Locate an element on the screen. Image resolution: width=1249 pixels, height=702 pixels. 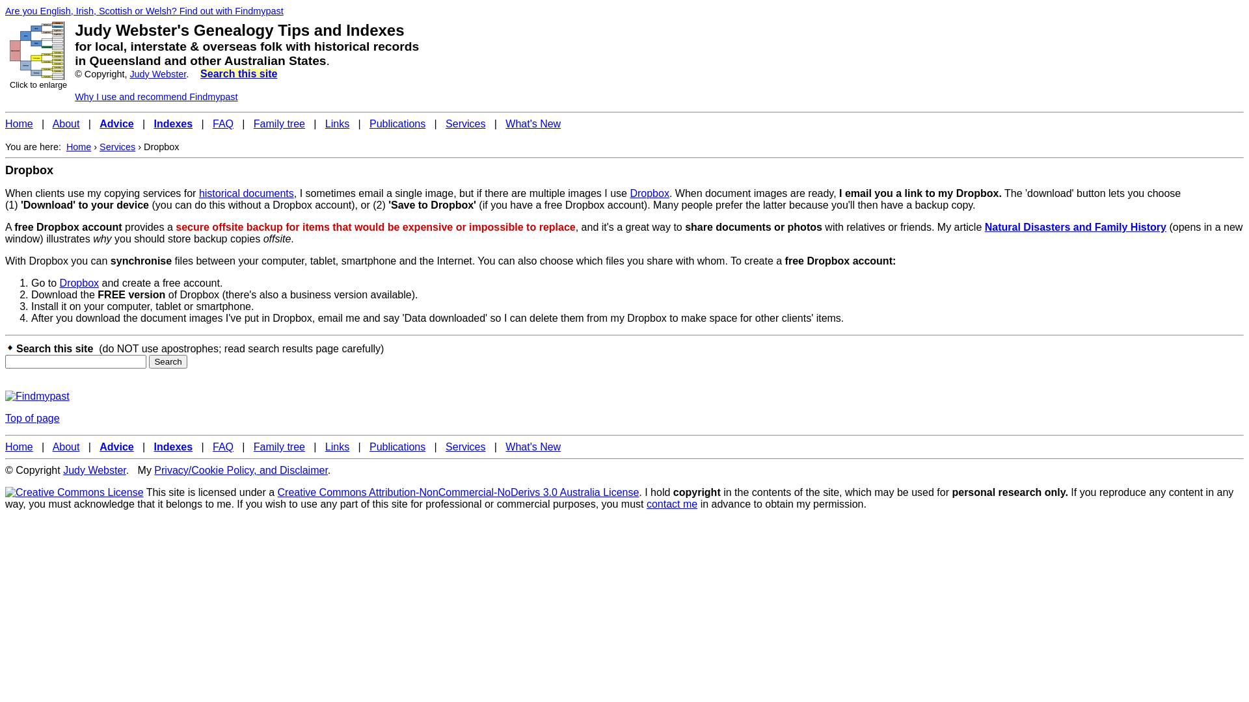
FAQ is located at coordinates (223, 447).